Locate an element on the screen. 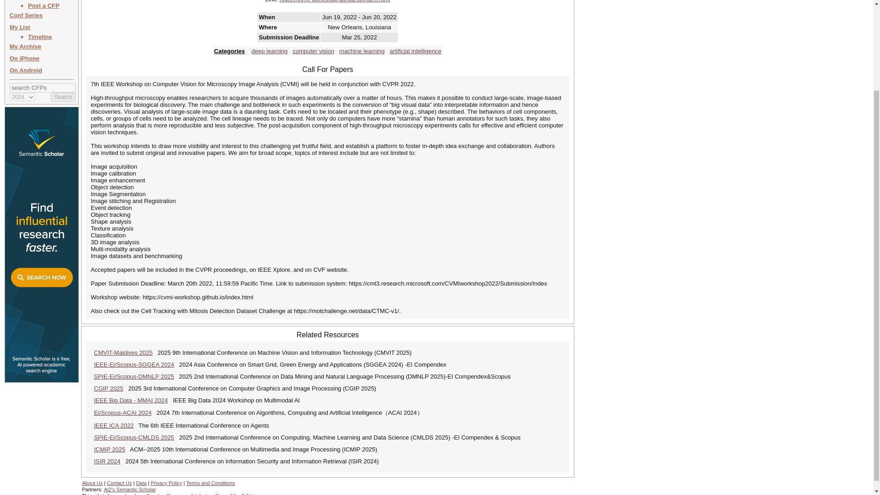 This screenshot has width=880, height=495. CGIP 2025 is located at coordinates (108, 389).